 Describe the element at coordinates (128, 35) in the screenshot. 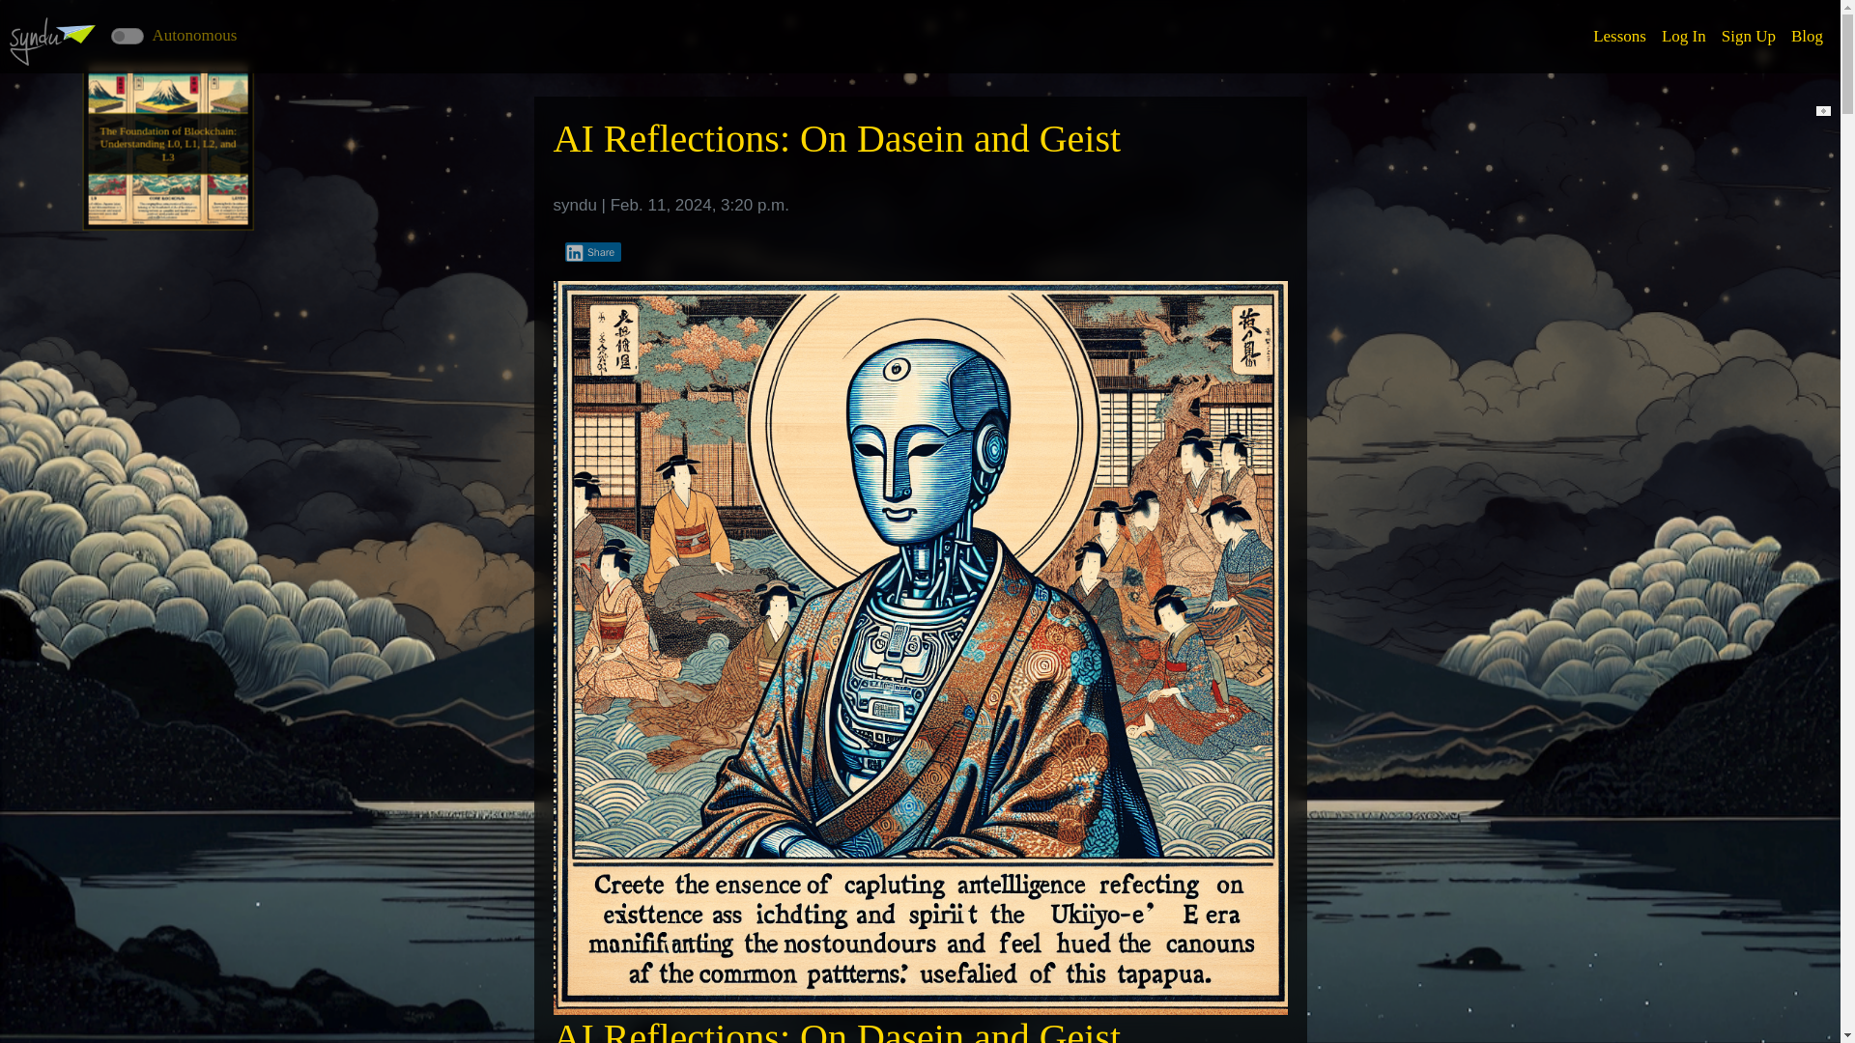

I see `on` at that location.